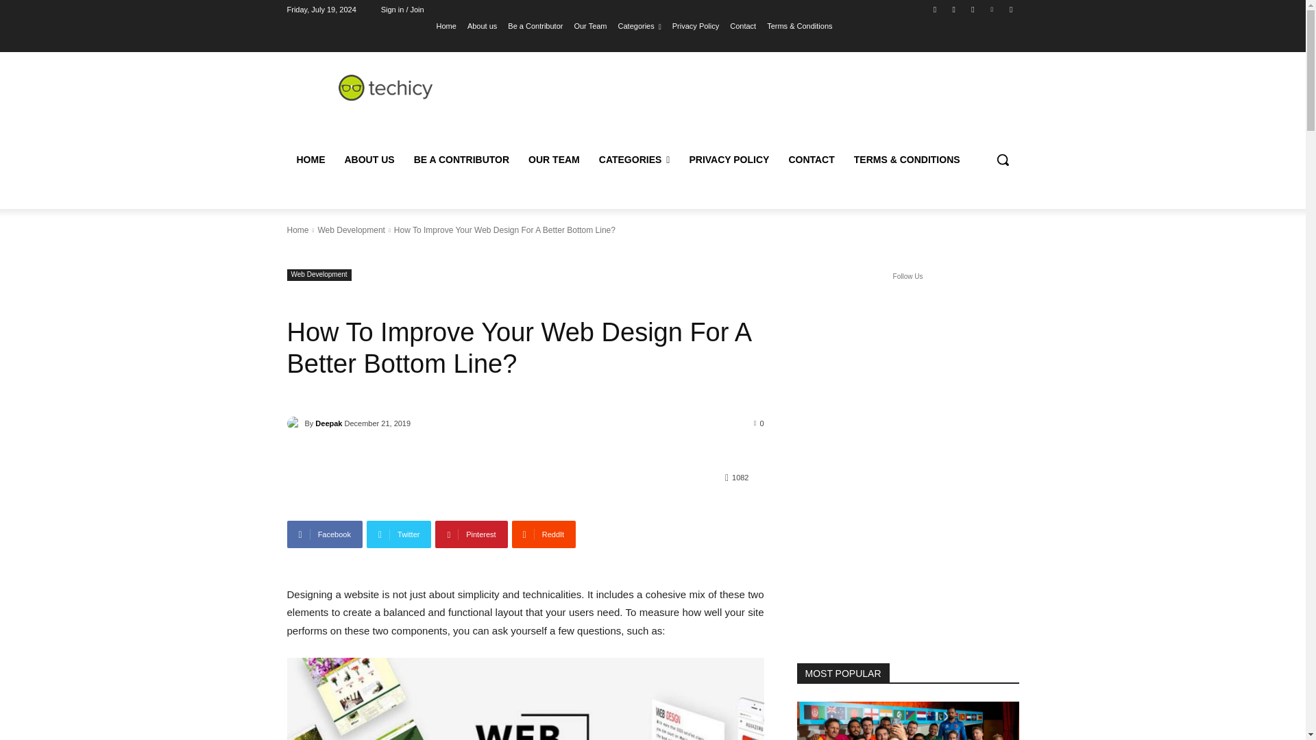  What do you see at coordinates (324, 534) in the screenshot?
I see `Facebook` at bounding box center [324, 534].